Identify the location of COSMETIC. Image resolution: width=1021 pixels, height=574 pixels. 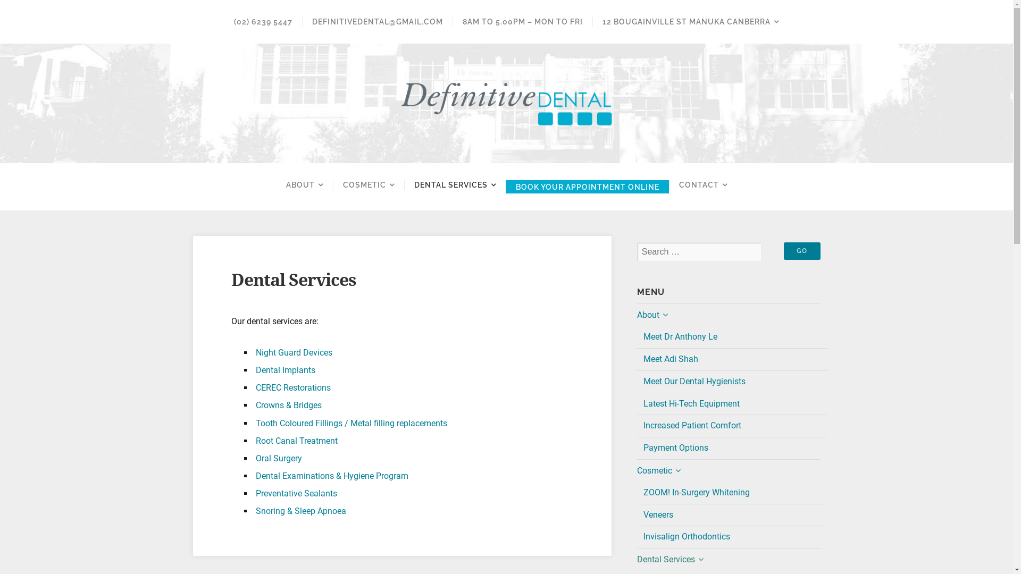
(369, 185).